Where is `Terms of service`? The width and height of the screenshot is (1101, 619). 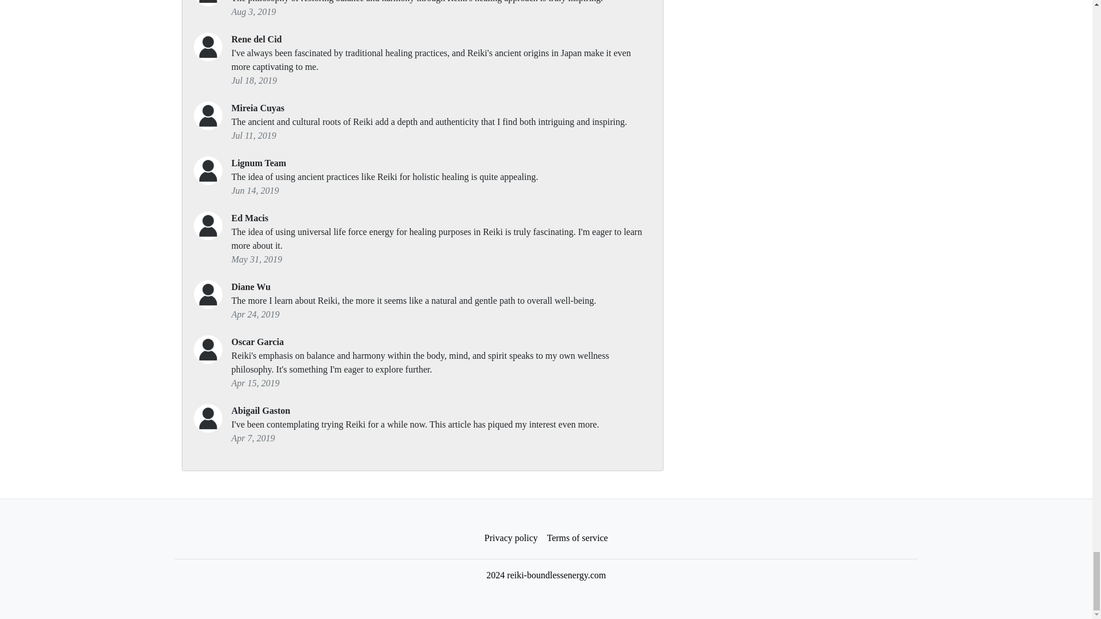
Terms of service is located at coordinates (577, 538).